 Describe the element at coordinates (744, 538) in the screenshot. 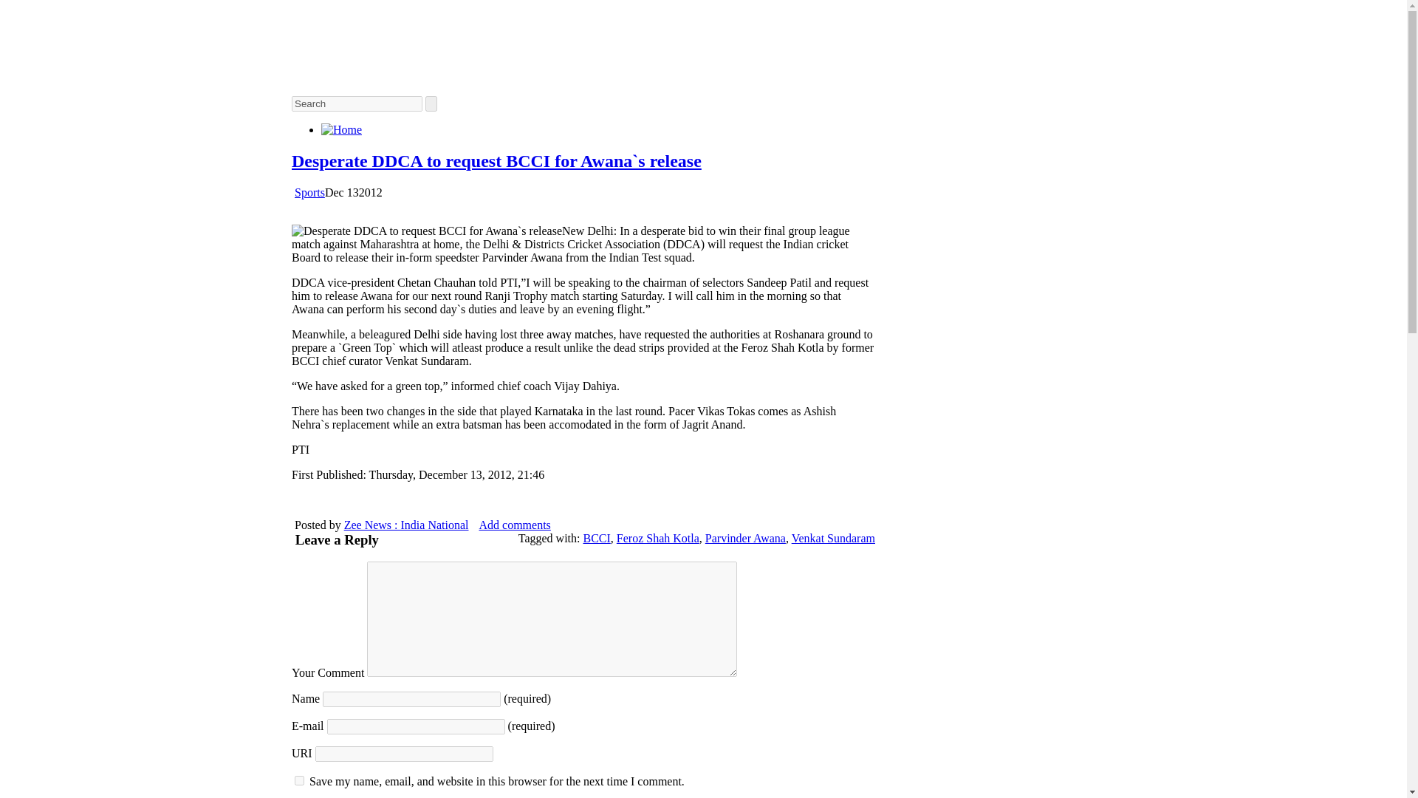

I see `Parvinder Awana` at that location.